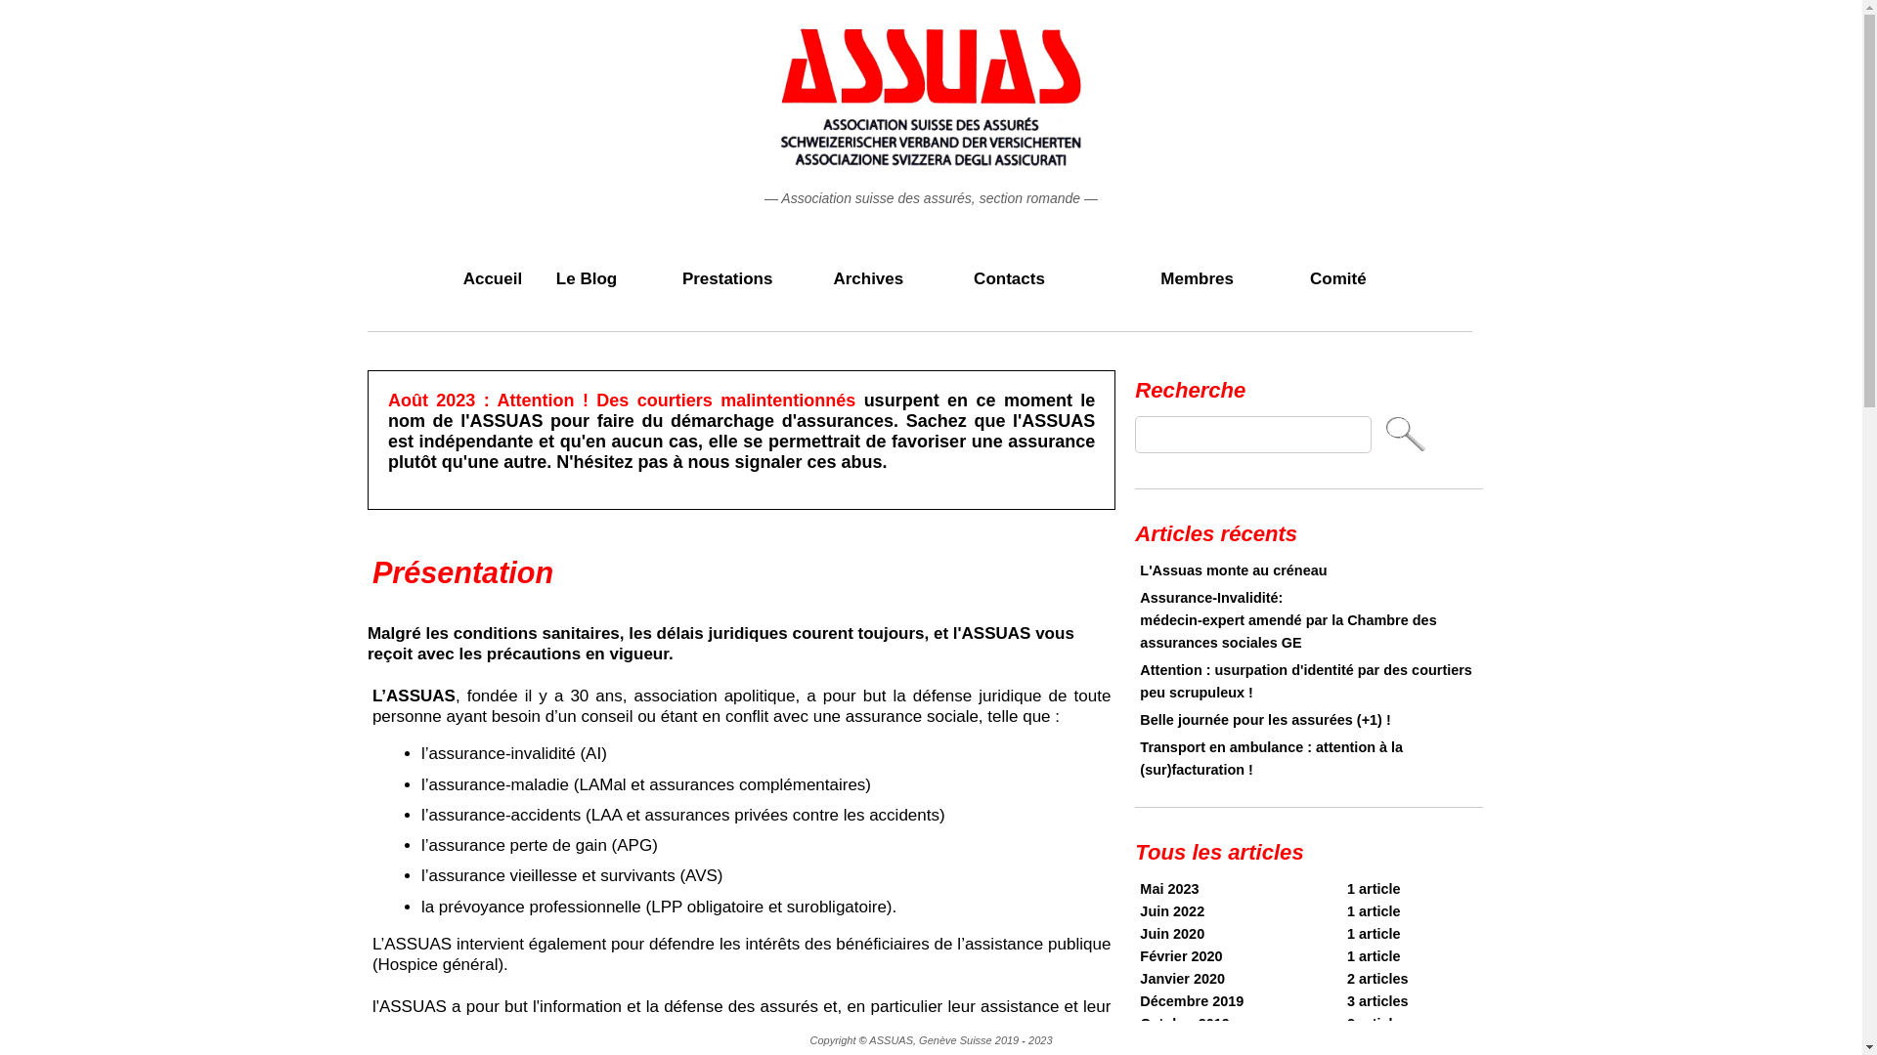 This screenshot has width=1877, height=1055. Describe the element at coordinates (1169, 889) in the screenshot. I see `Mai 2023` at that location.